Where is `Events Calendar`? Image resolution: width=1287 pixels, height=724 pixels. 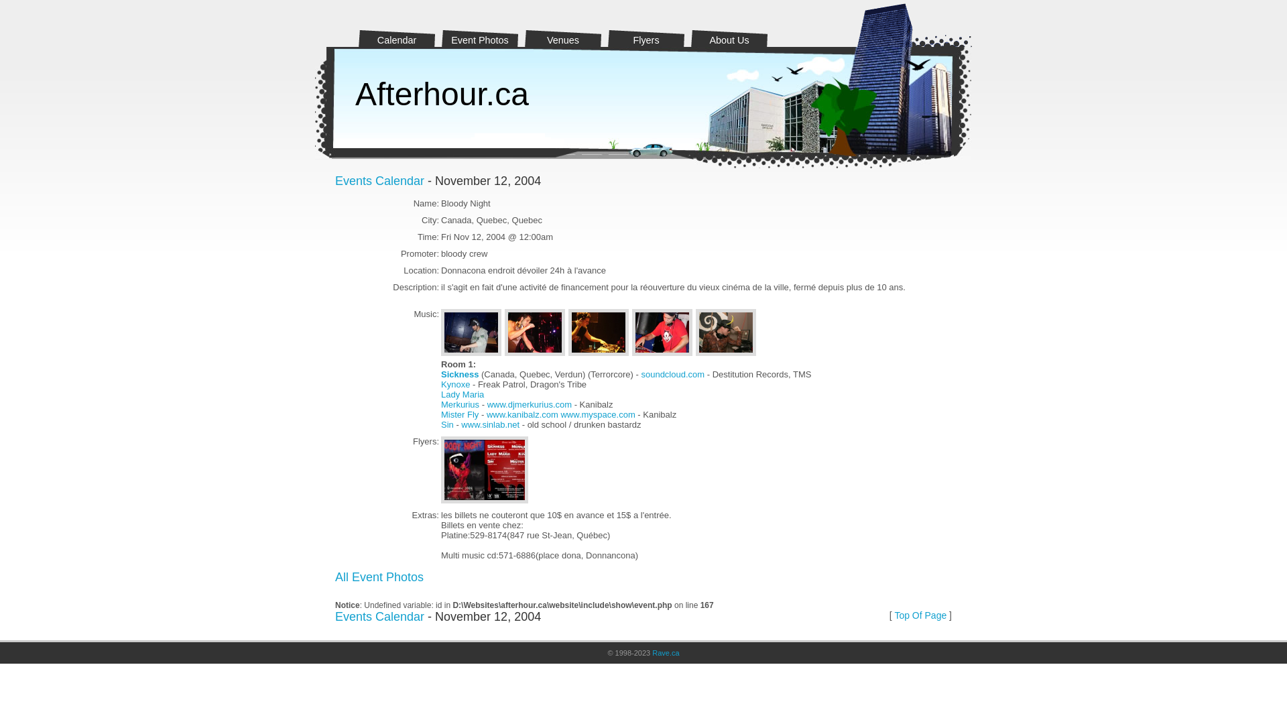 Events Calendar is located at coordinates (379, 617).